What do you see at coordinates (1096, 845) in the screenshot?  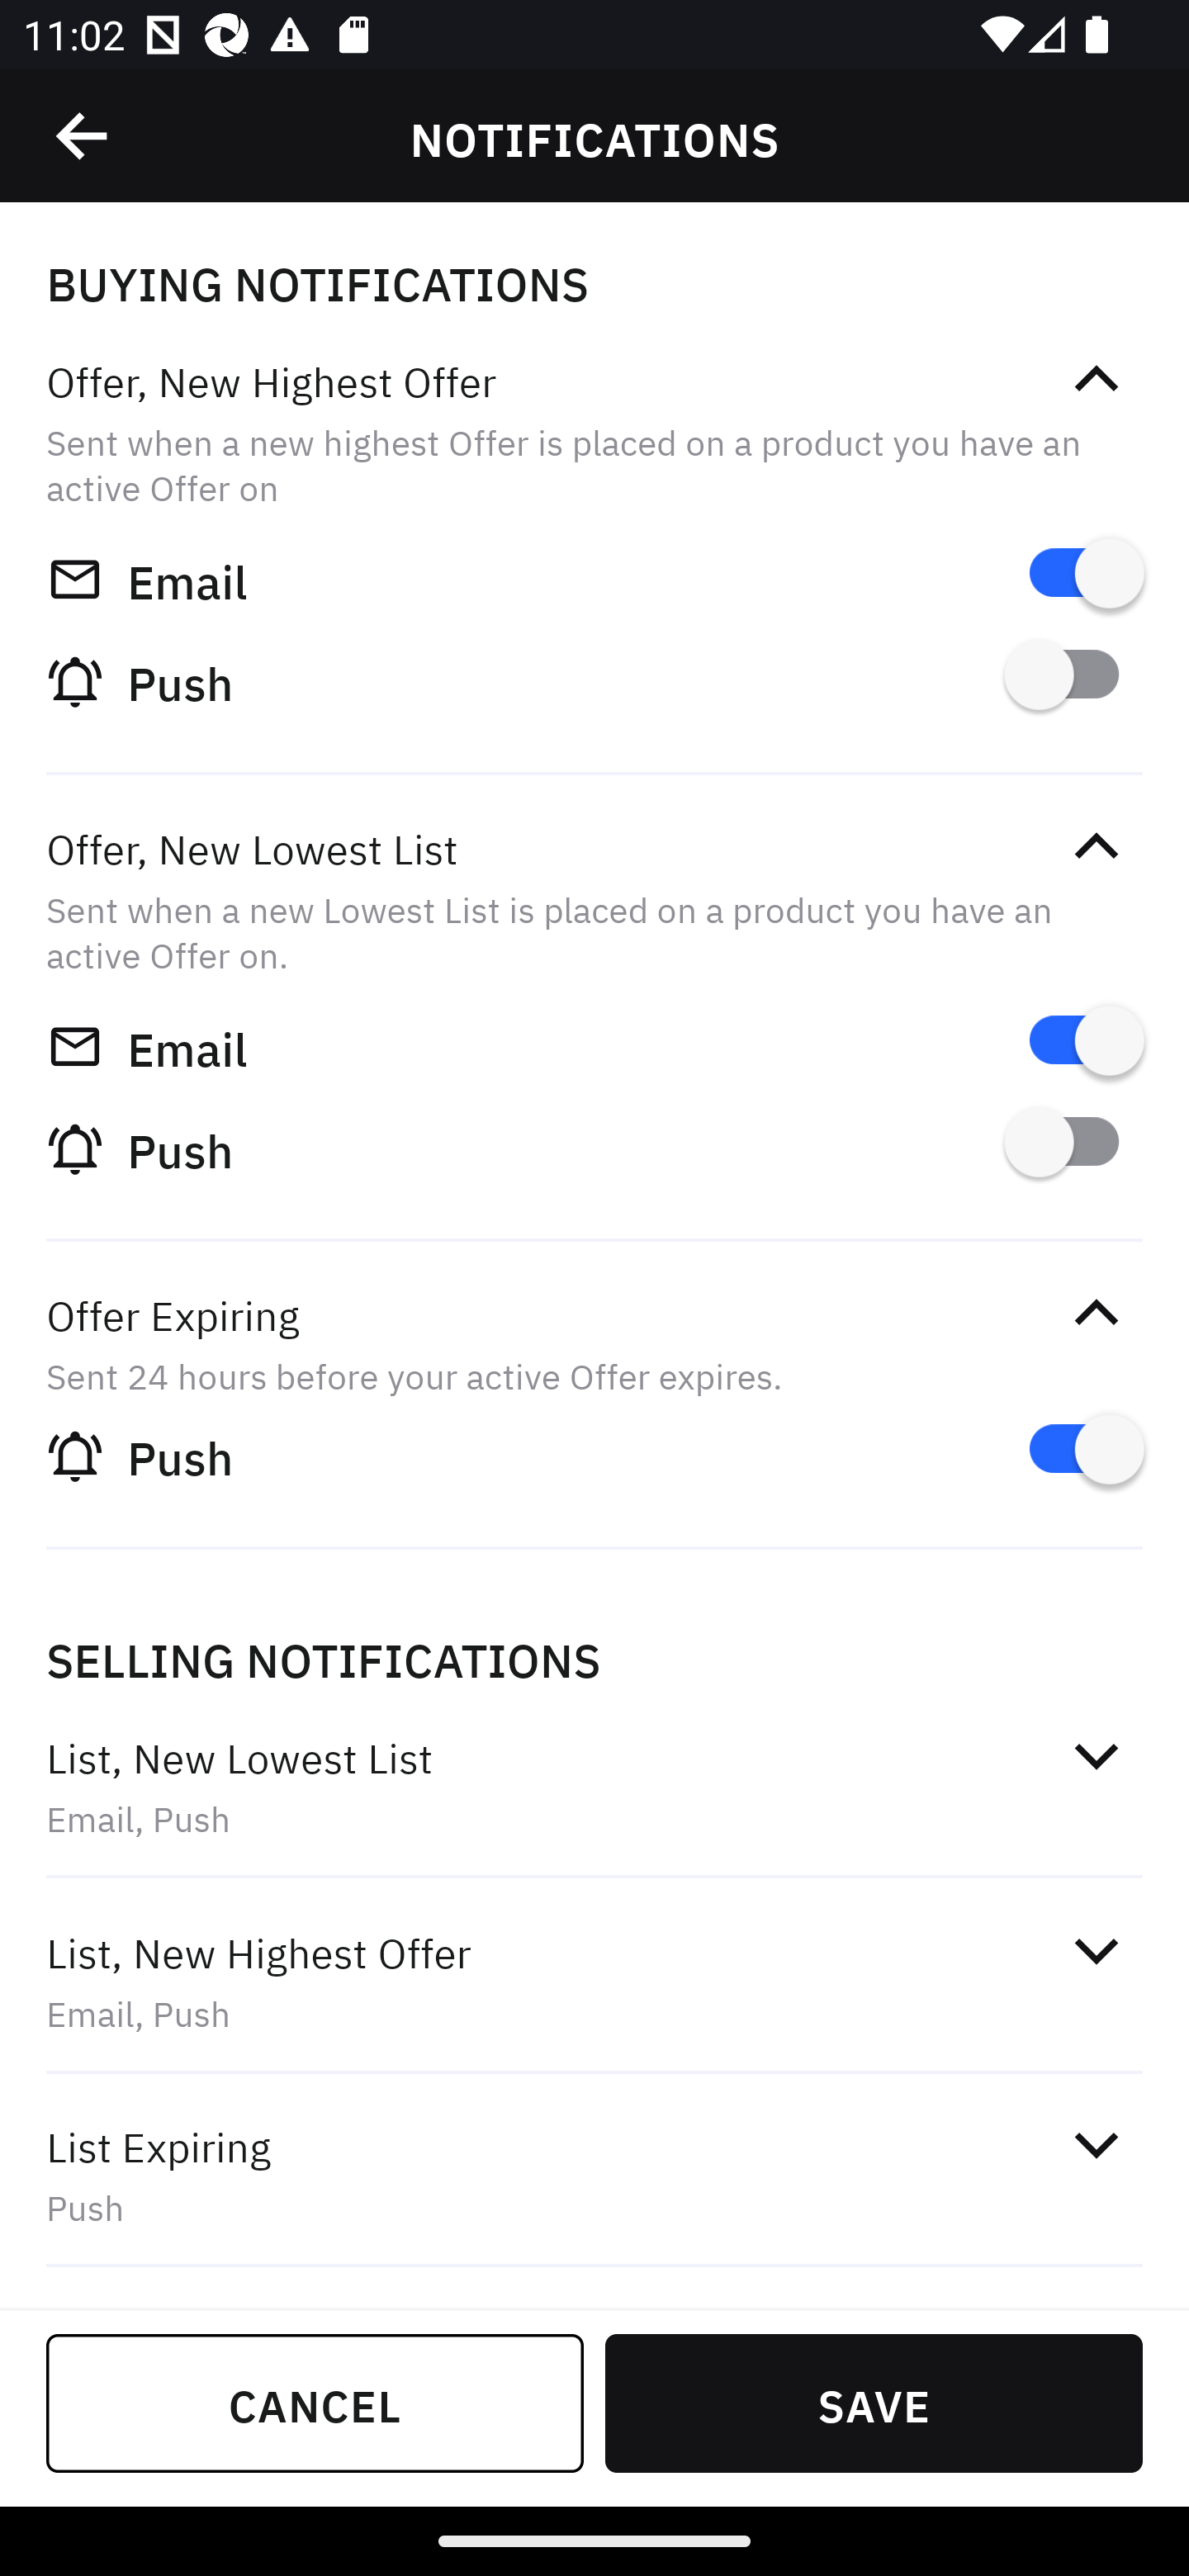 I see `` at bounding box center [1096, 845].